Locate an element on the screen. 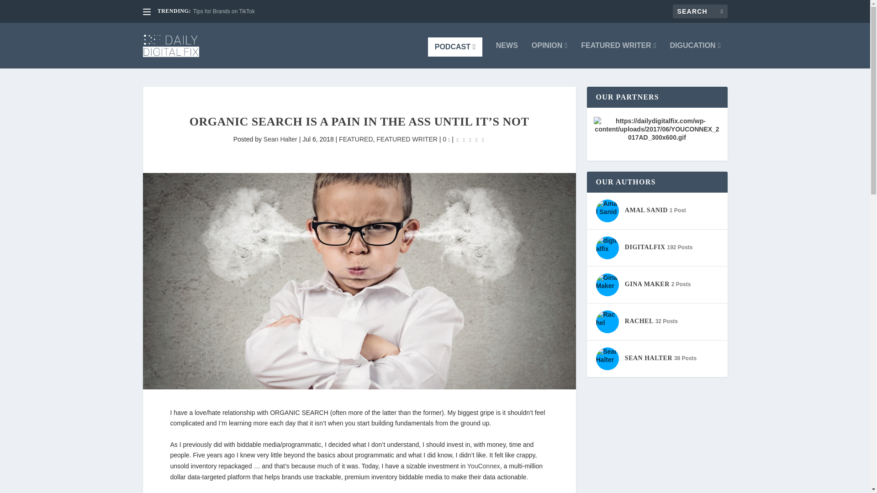  PODCAST is located at coordinates (455, 47).